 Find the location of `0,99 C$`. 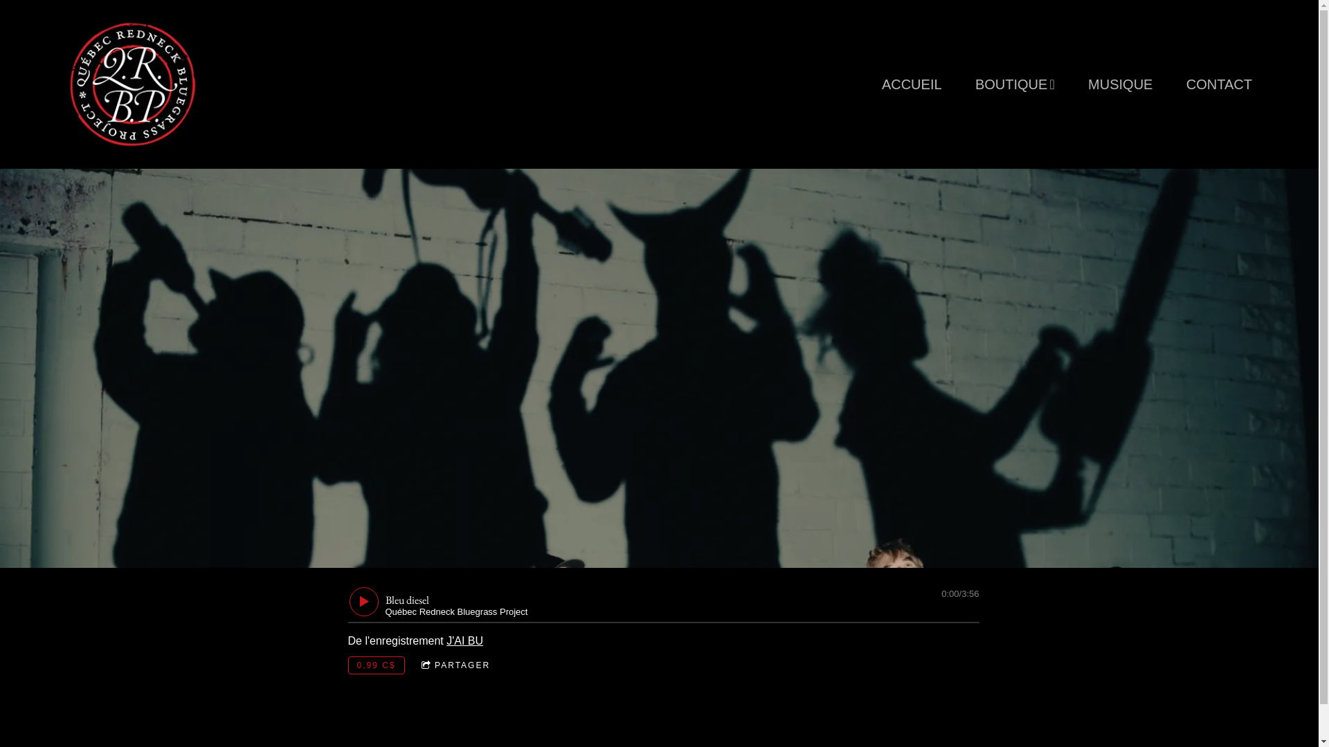

0,99 C$ is located at coordinates (376, 665).